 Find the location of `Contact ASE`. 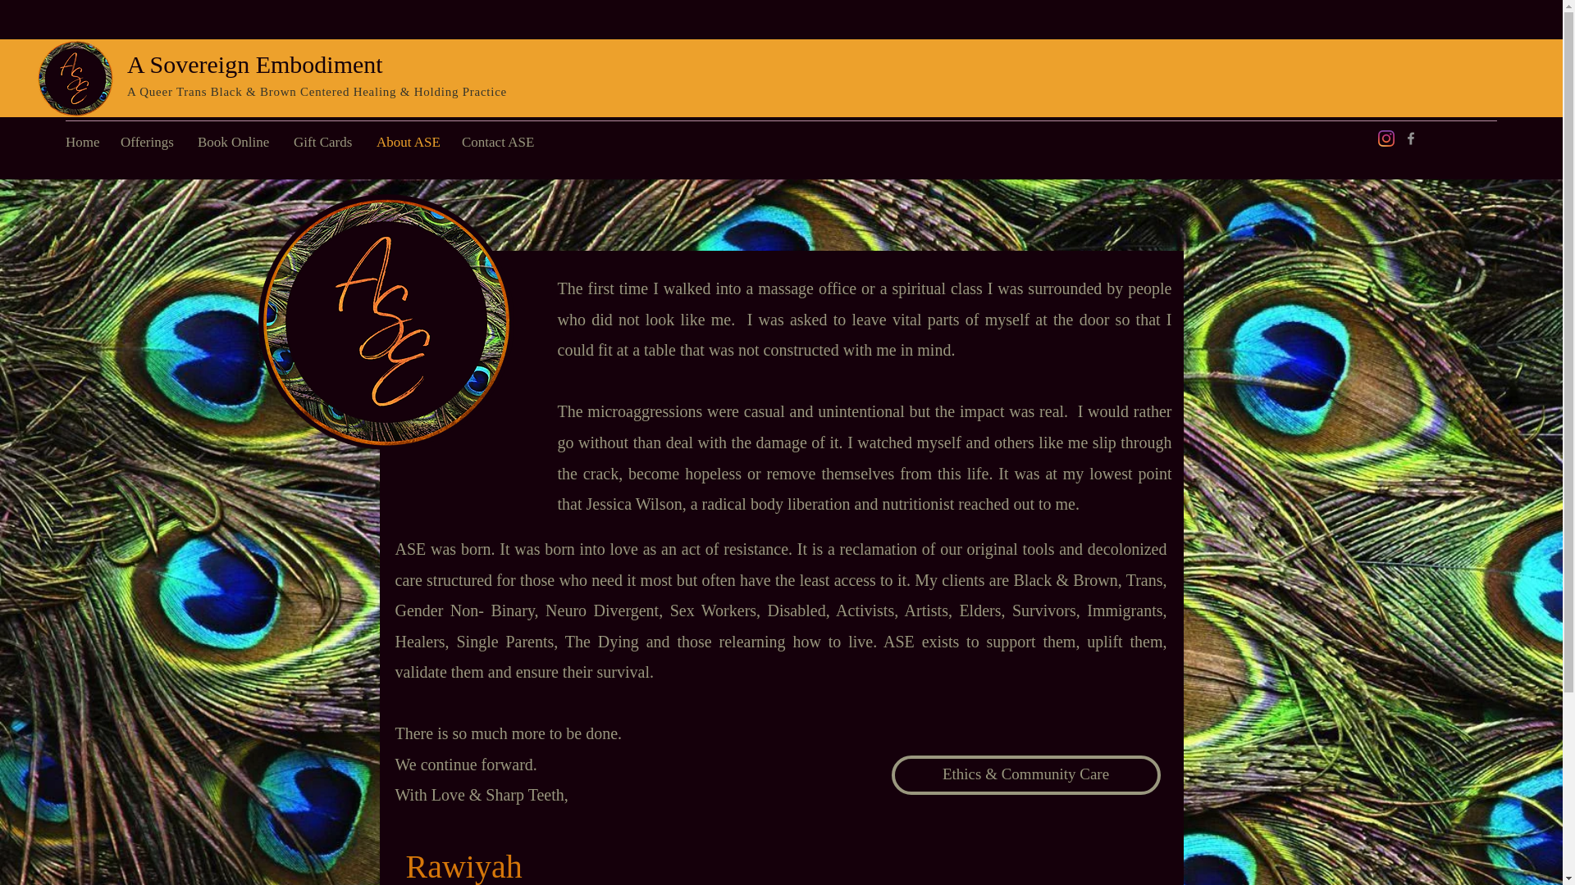

Contact ASE is located at coordinates (502, 143).